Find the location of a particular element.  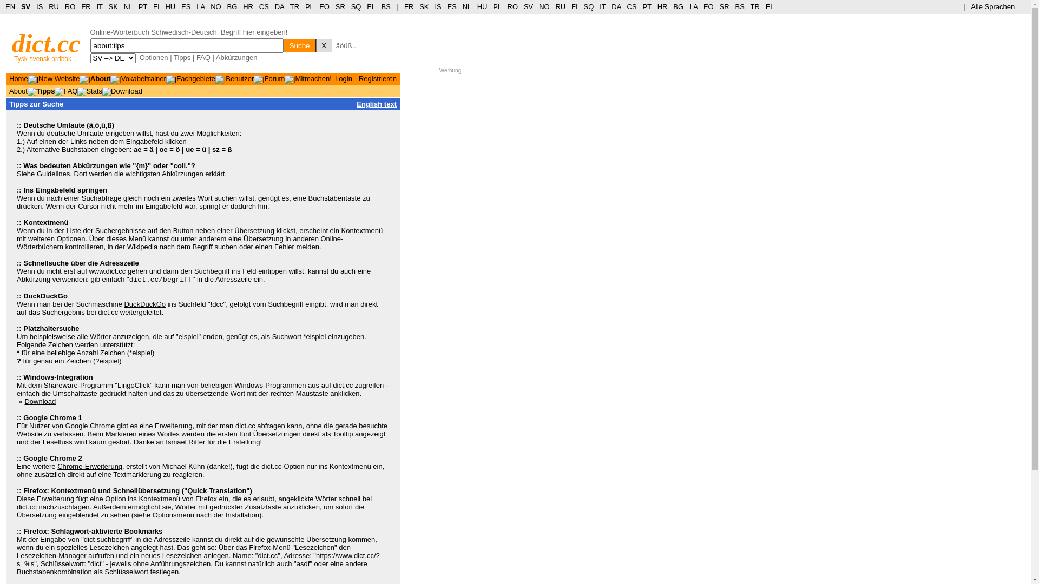

FR is located at coordinates (409, 6).